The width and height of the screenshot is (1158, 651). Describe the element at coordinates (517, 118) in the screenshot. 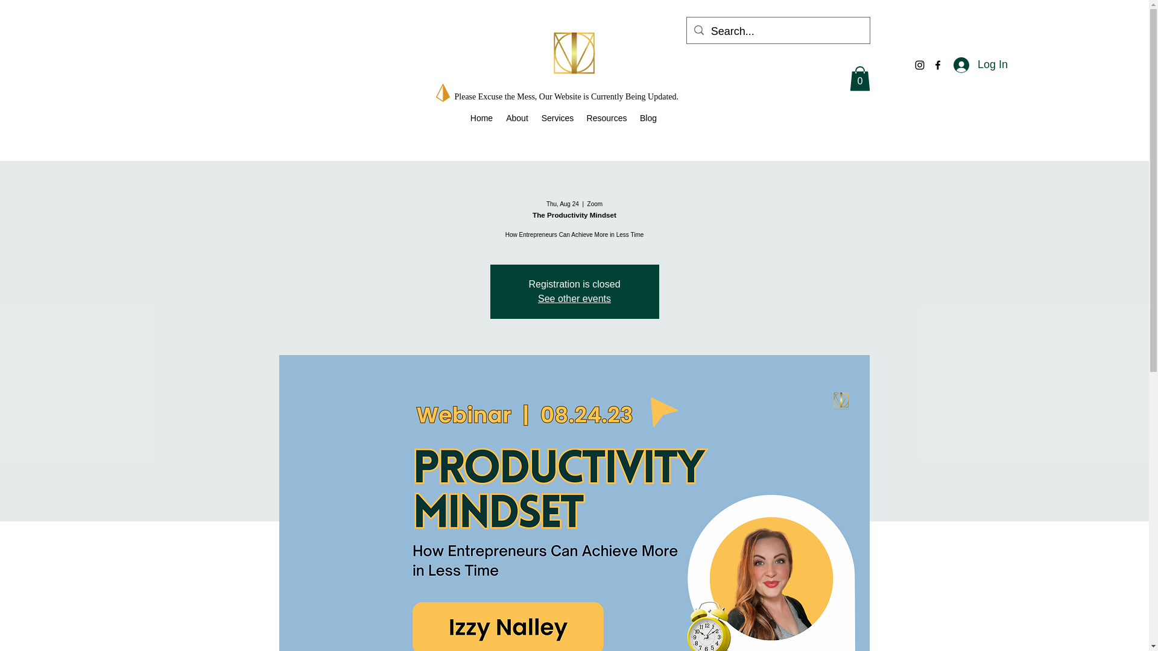

I see `About` at that location.